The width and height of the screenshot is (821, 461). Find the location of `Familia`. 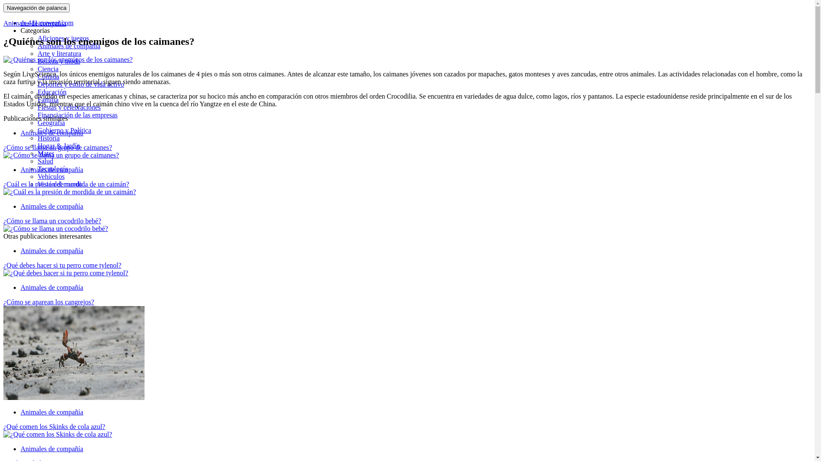

Familia is located at coordinates (48, 100).